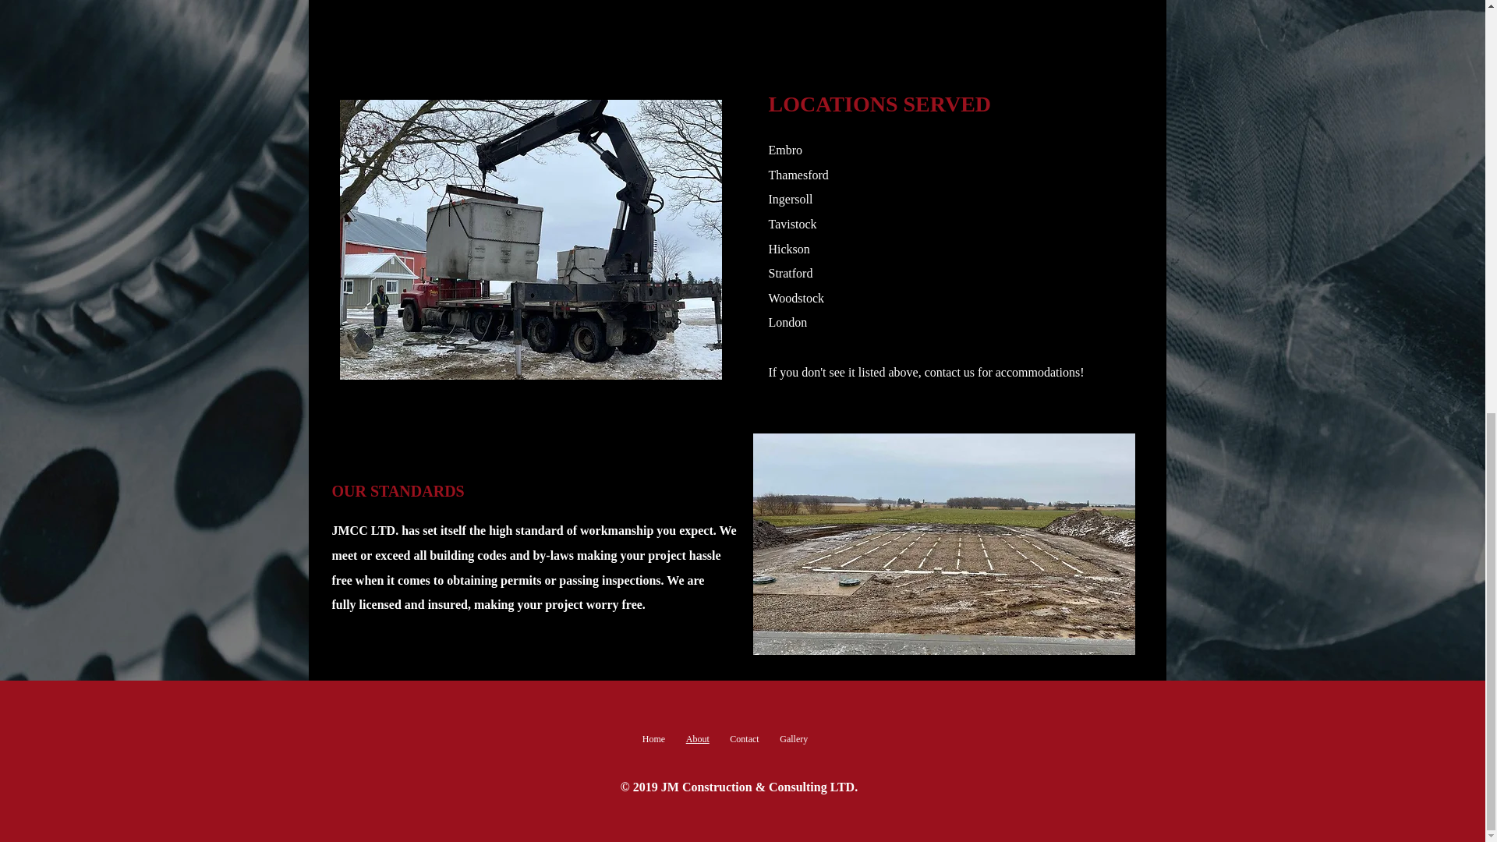 This screenshot has height=842, width=1497. I want to click on About, so click(697, 738).